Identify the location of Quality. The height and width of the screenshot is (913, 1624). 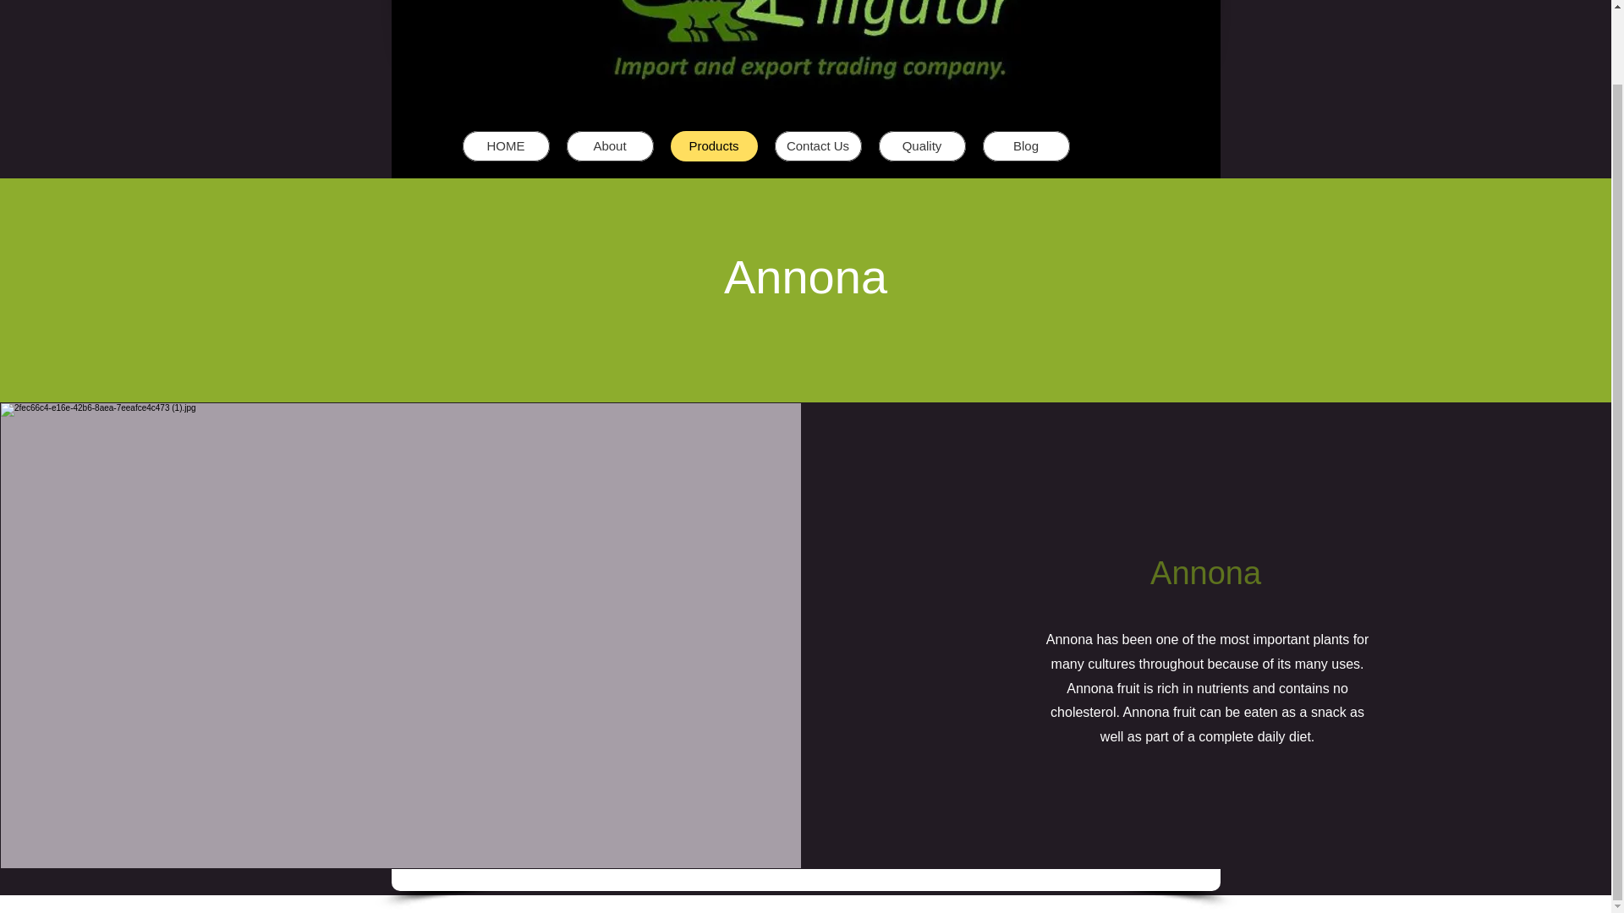
(921, 146).